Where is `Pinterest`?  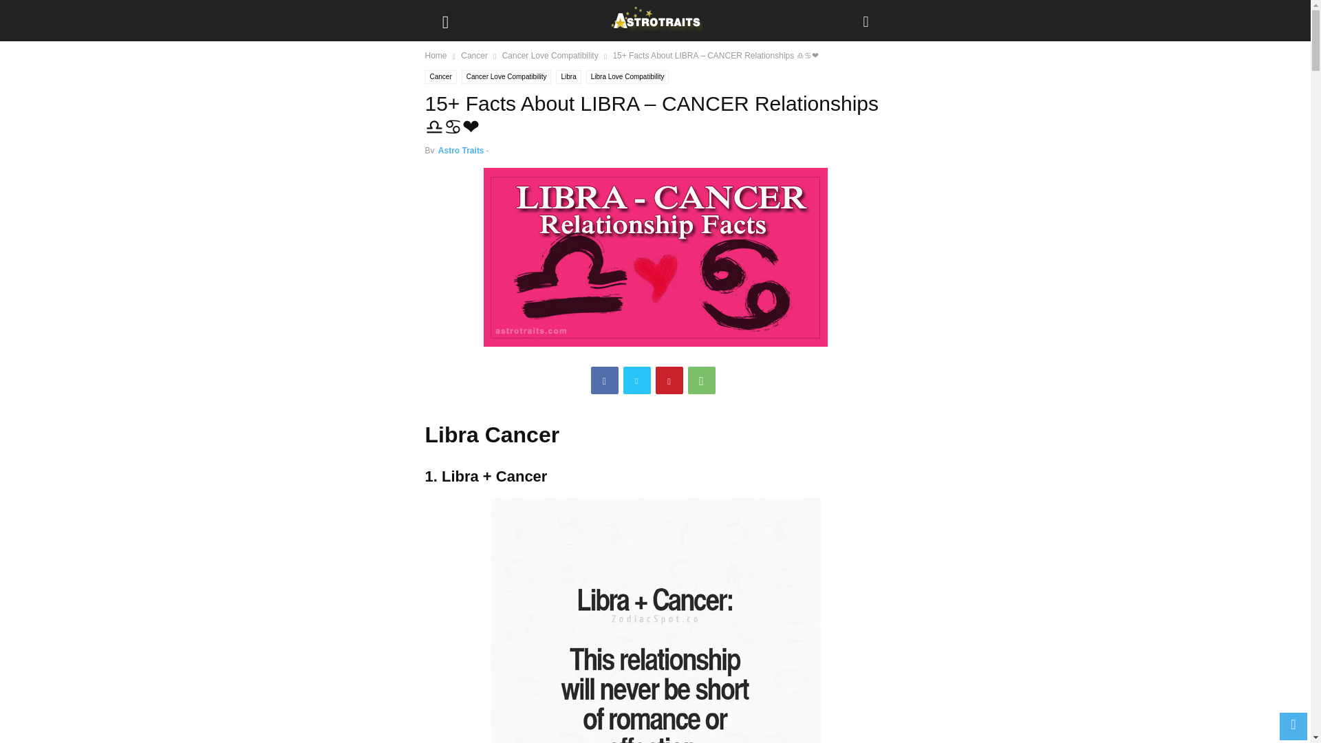
Pinterest is located at coordinates (669, 380).